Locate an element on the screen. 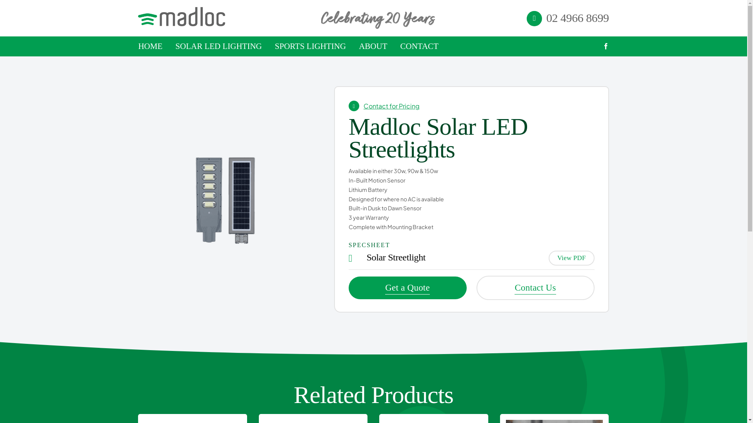  SOLAR LED LIGHTING is located at coordinates (218, 46).